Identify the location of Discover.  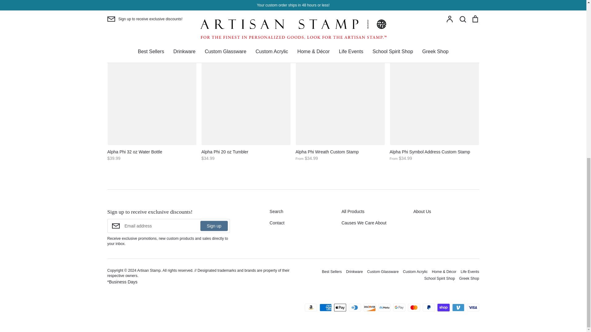
(369, 307).